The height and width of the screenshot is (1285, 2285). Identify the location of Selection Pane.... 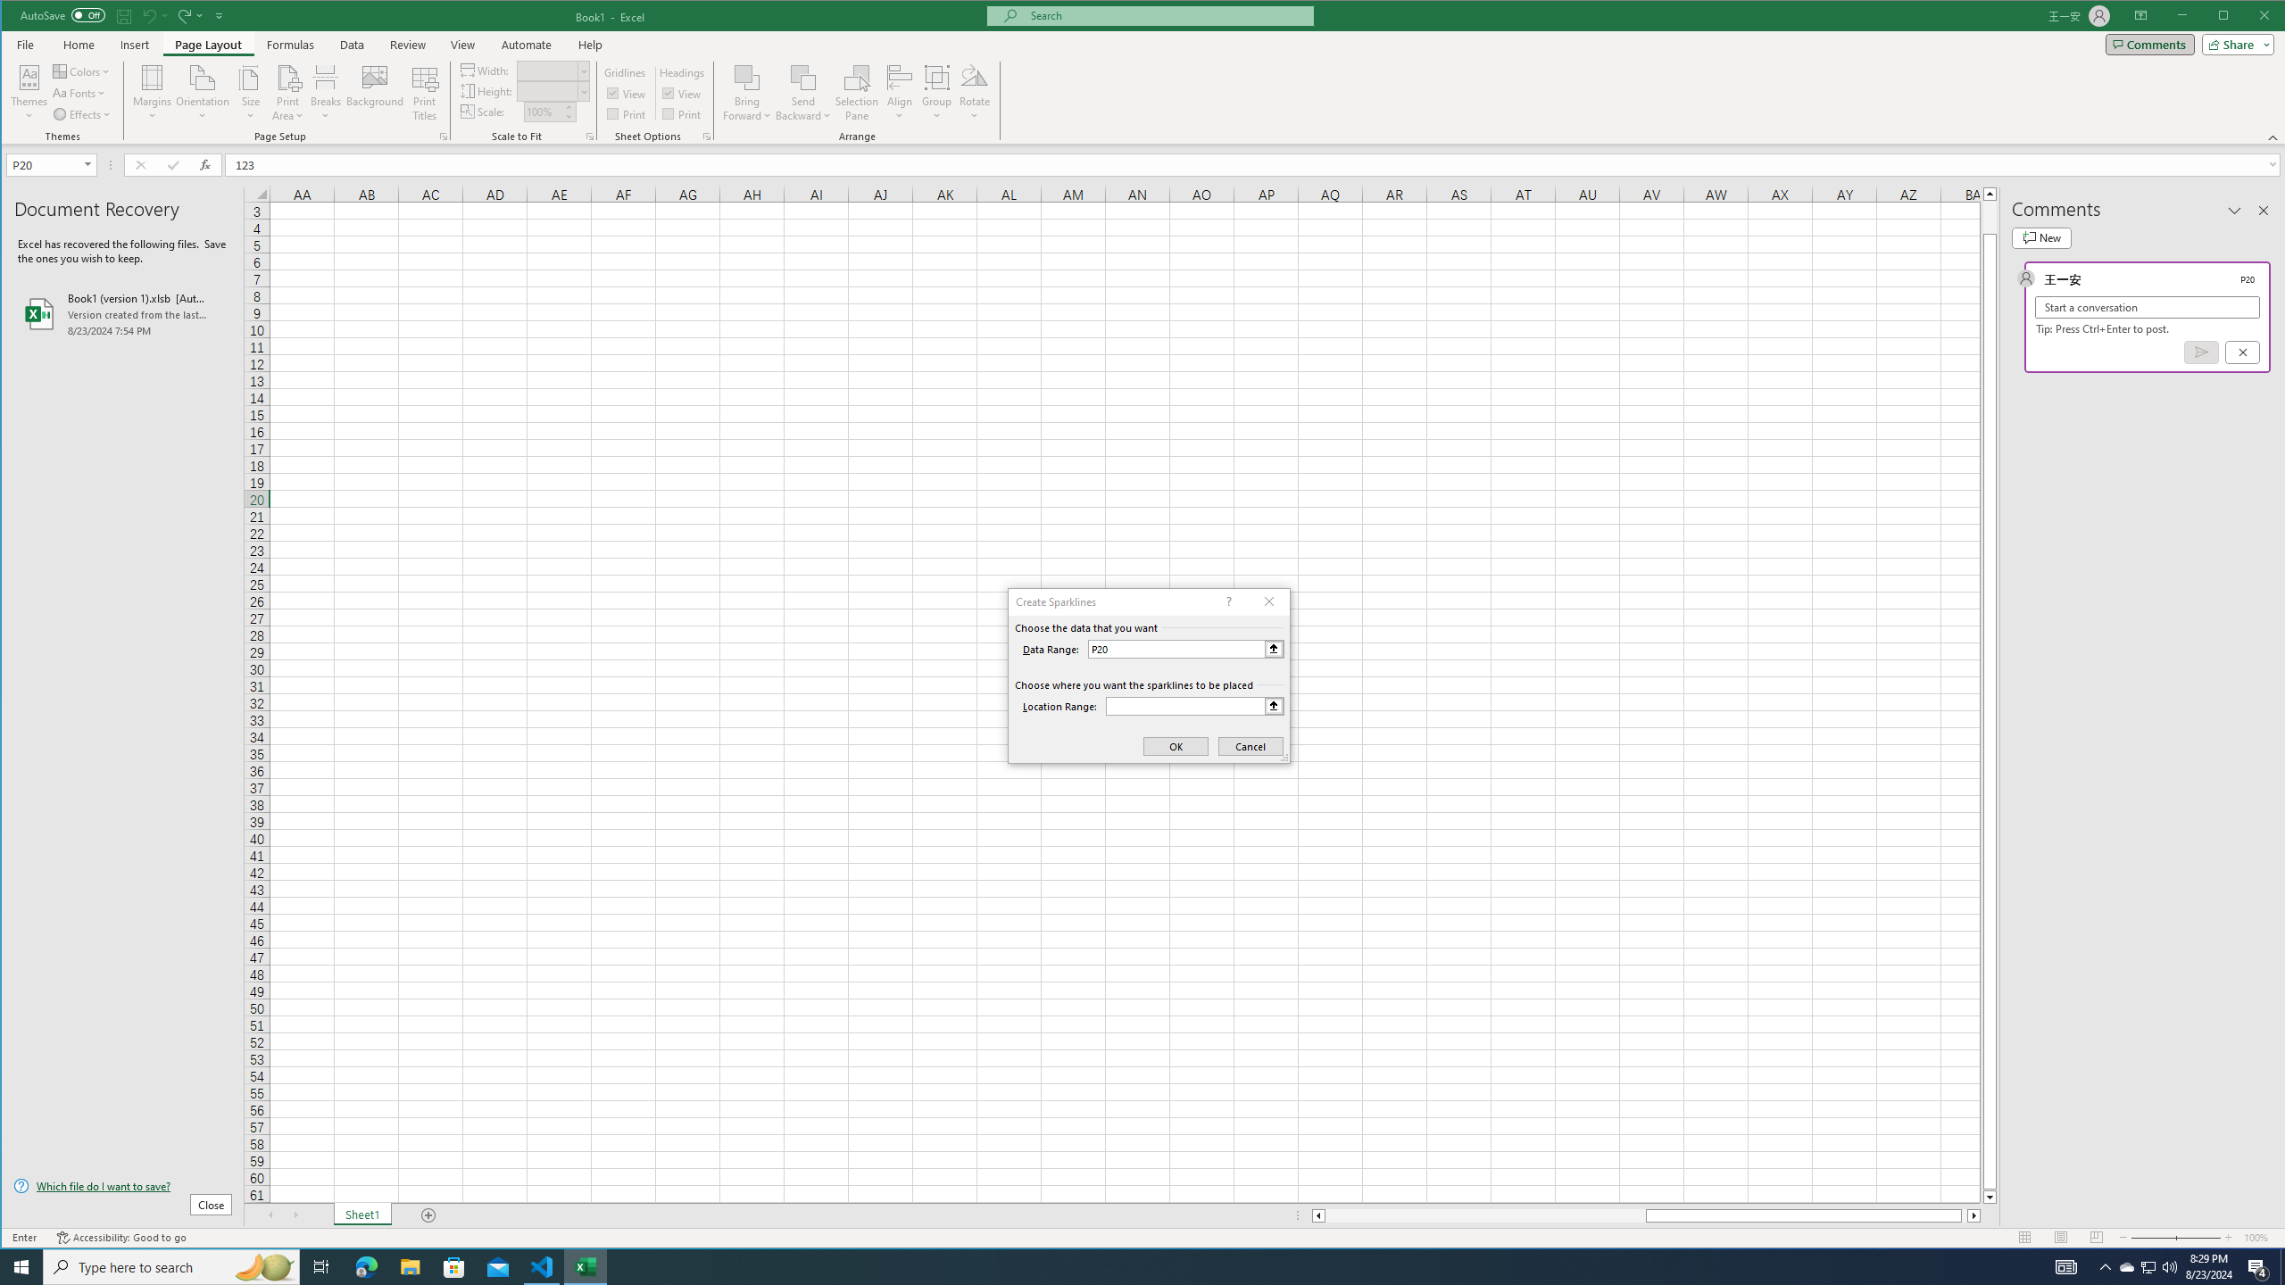
(858, 93).